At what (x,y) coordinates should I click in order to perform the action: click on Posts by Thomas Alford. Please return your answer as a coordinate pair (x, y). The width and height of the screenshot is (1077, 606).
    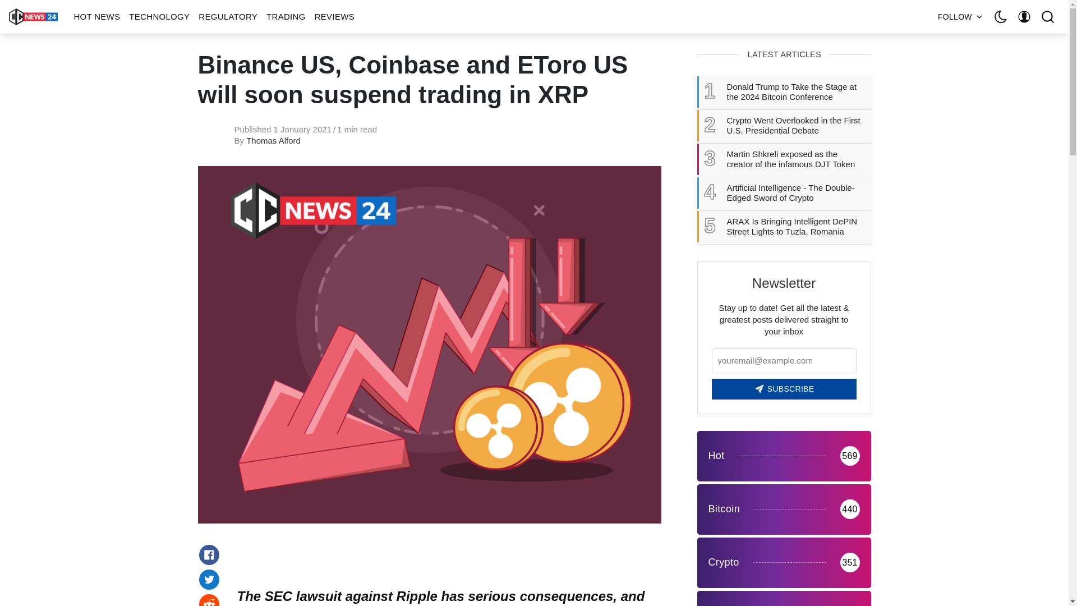
    Looking at the image, I should click on (273, 140).